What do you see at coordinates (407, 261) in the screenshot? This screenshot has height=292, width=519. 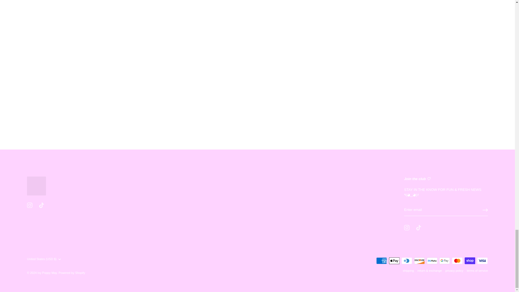 I see `Diners Club` at bounding box center [407, 261].